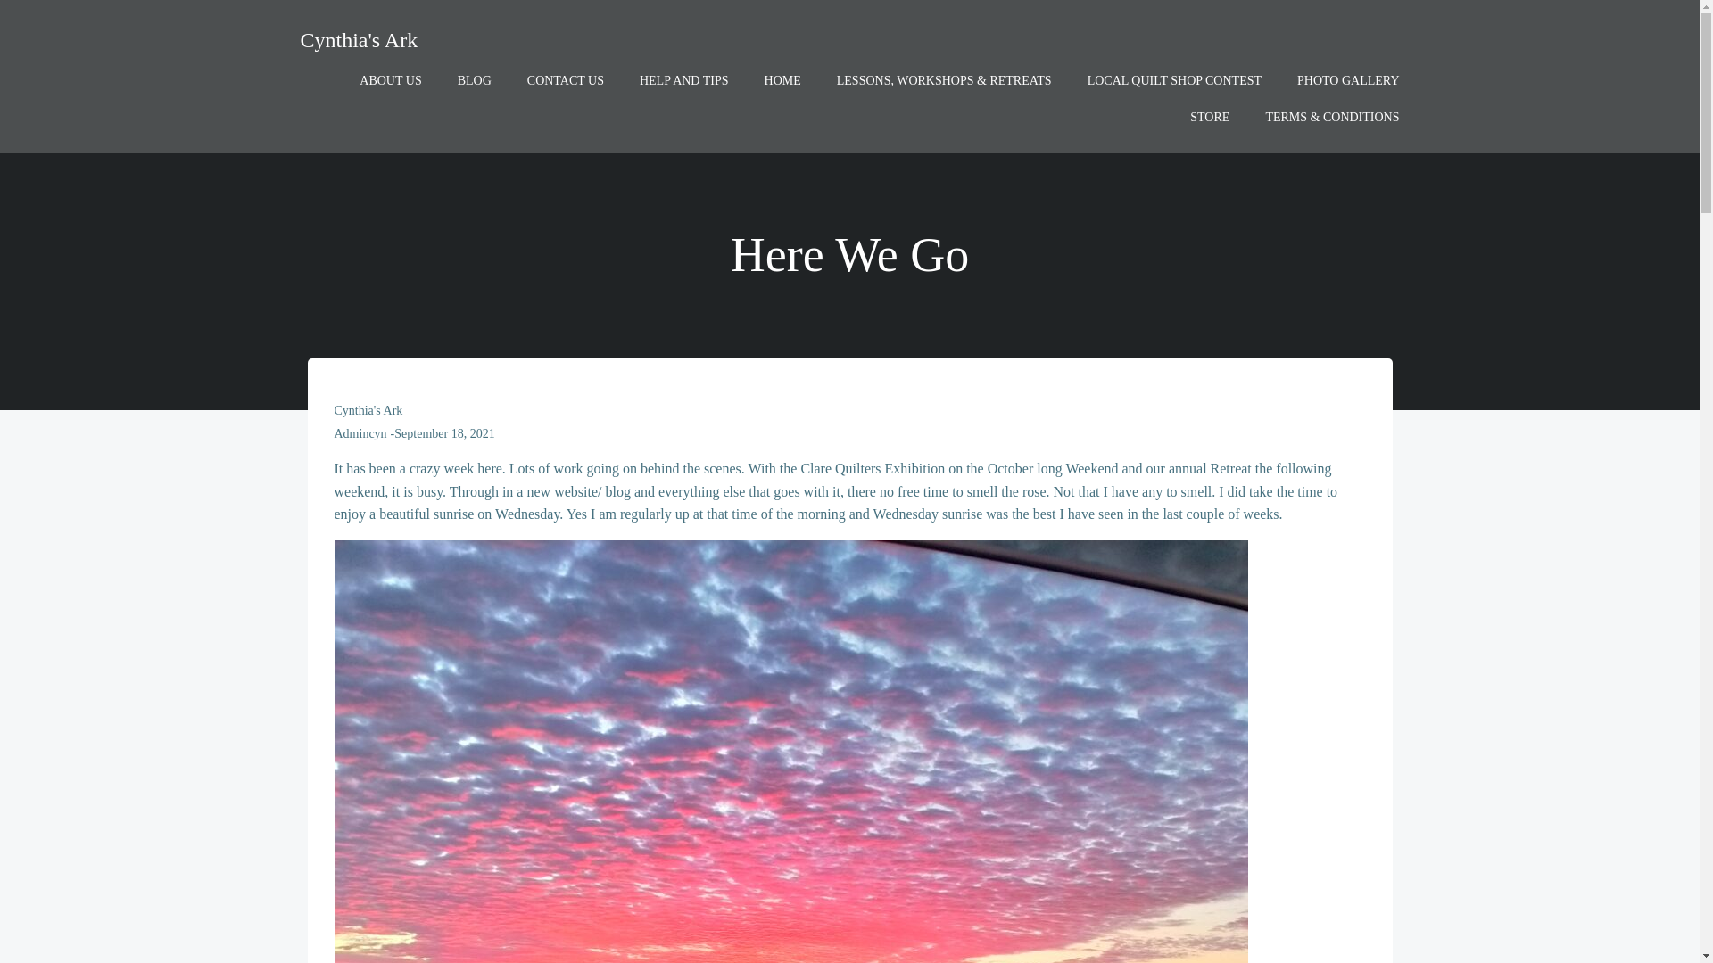 This screenshot has width=1713, height=963. What do you see at coordinates (475, 80) in the screenshot?
I see `BLOG` at bounding box center [475, 80].